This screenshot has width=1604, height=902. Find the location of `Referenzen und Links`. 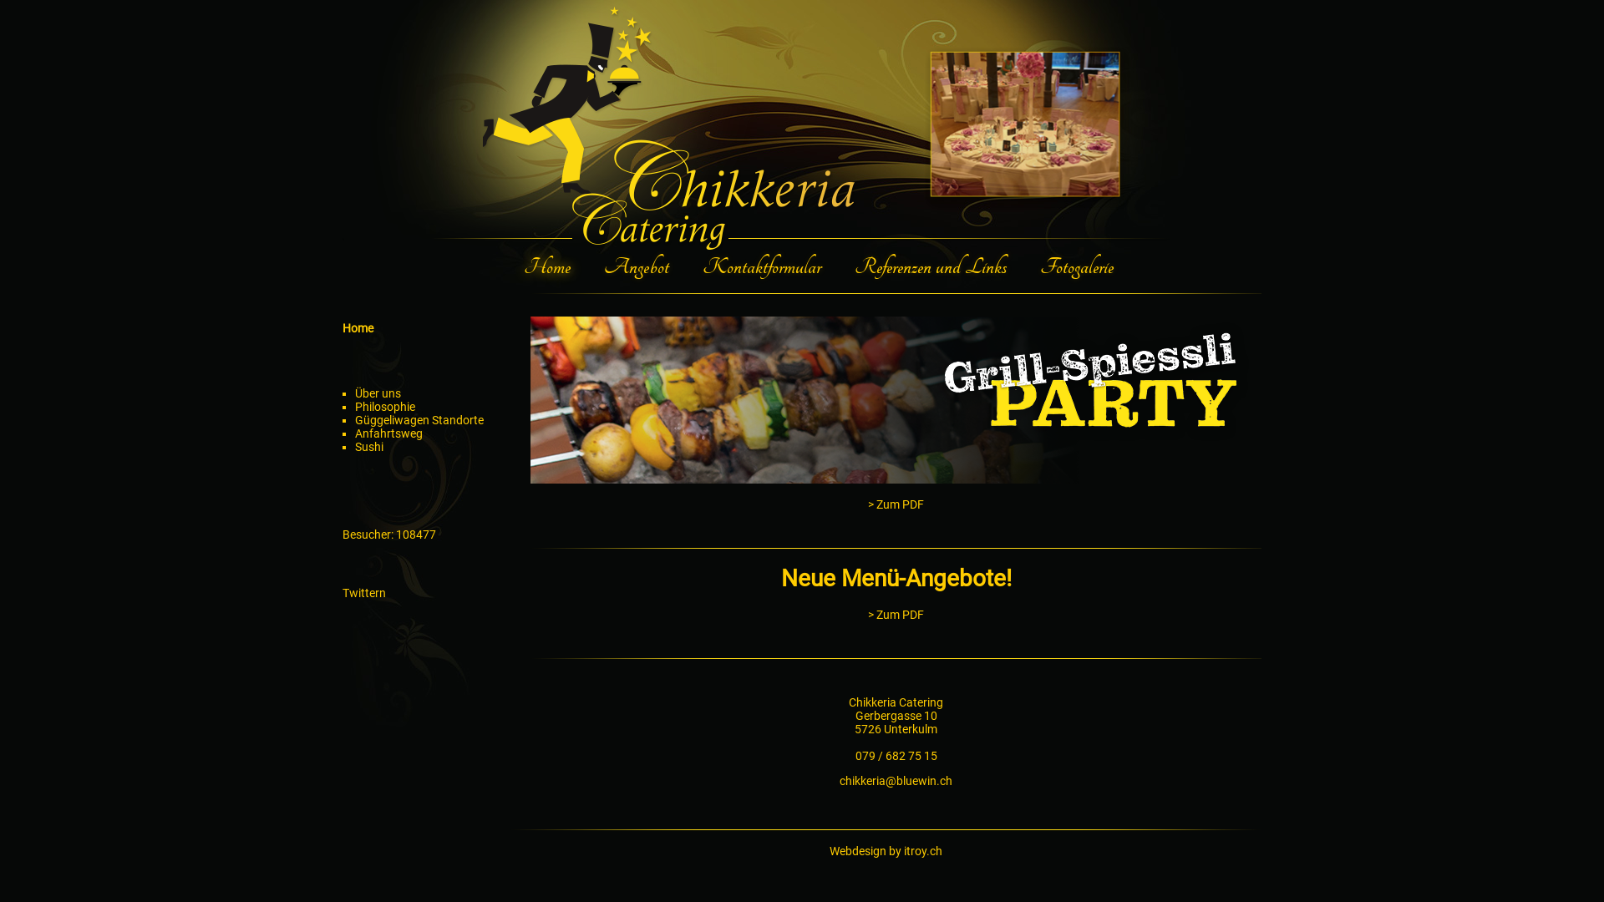

Referenzen und Links is located at coordinates (931, 267).